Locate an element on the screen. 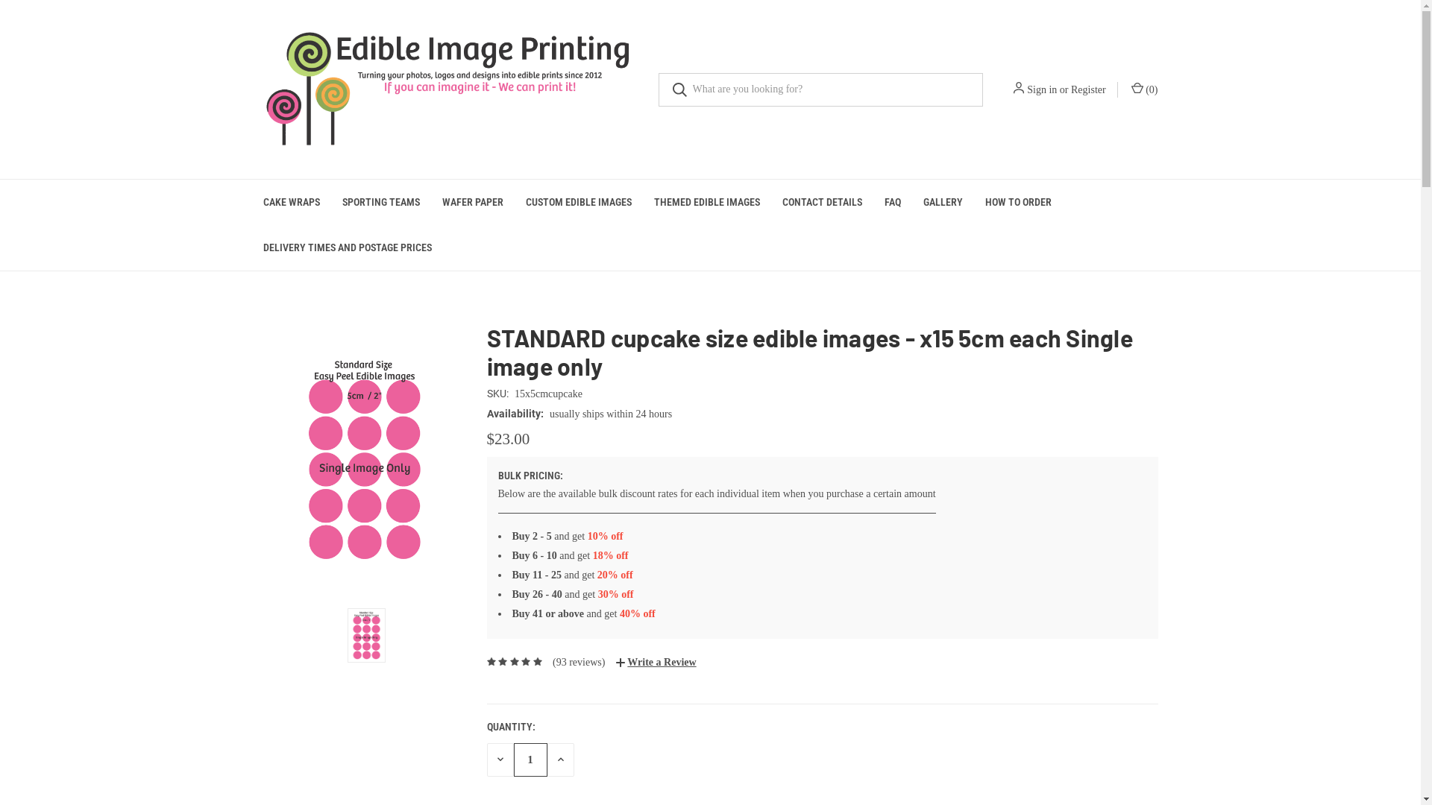  INCREASE QUANTITY: is located at coordinates (561, 760).